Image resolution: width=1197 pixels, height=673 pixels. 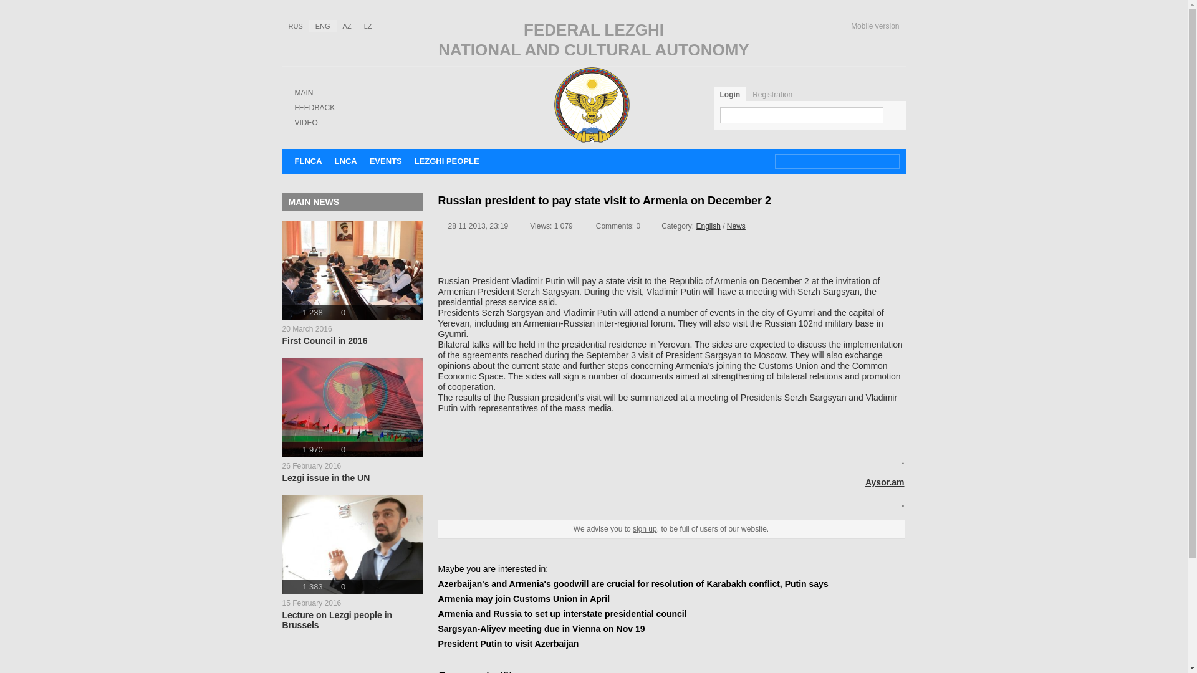 What do you see at coordinates (308, 161) in the screenshot?
I see `FLNCA` at bounding box center [308, 161].